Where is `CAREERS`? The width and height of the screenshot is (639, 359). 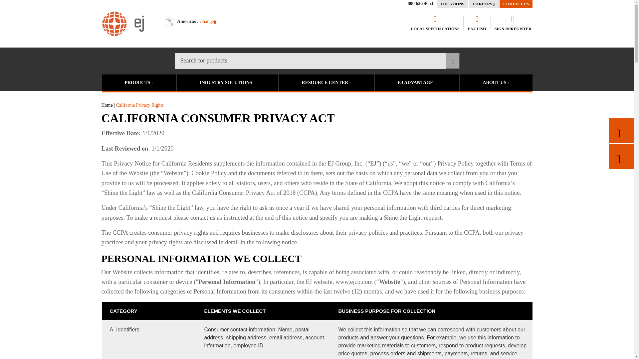 CAREERS is located at coordinates (484, 4).